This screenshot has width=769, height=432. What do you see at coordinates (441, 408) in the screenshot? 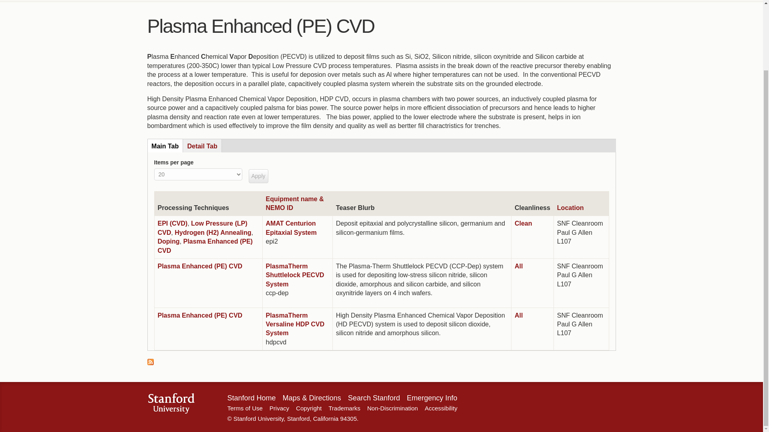
I see `Report alleged copyright infringement` at bounding box center [441, 408].